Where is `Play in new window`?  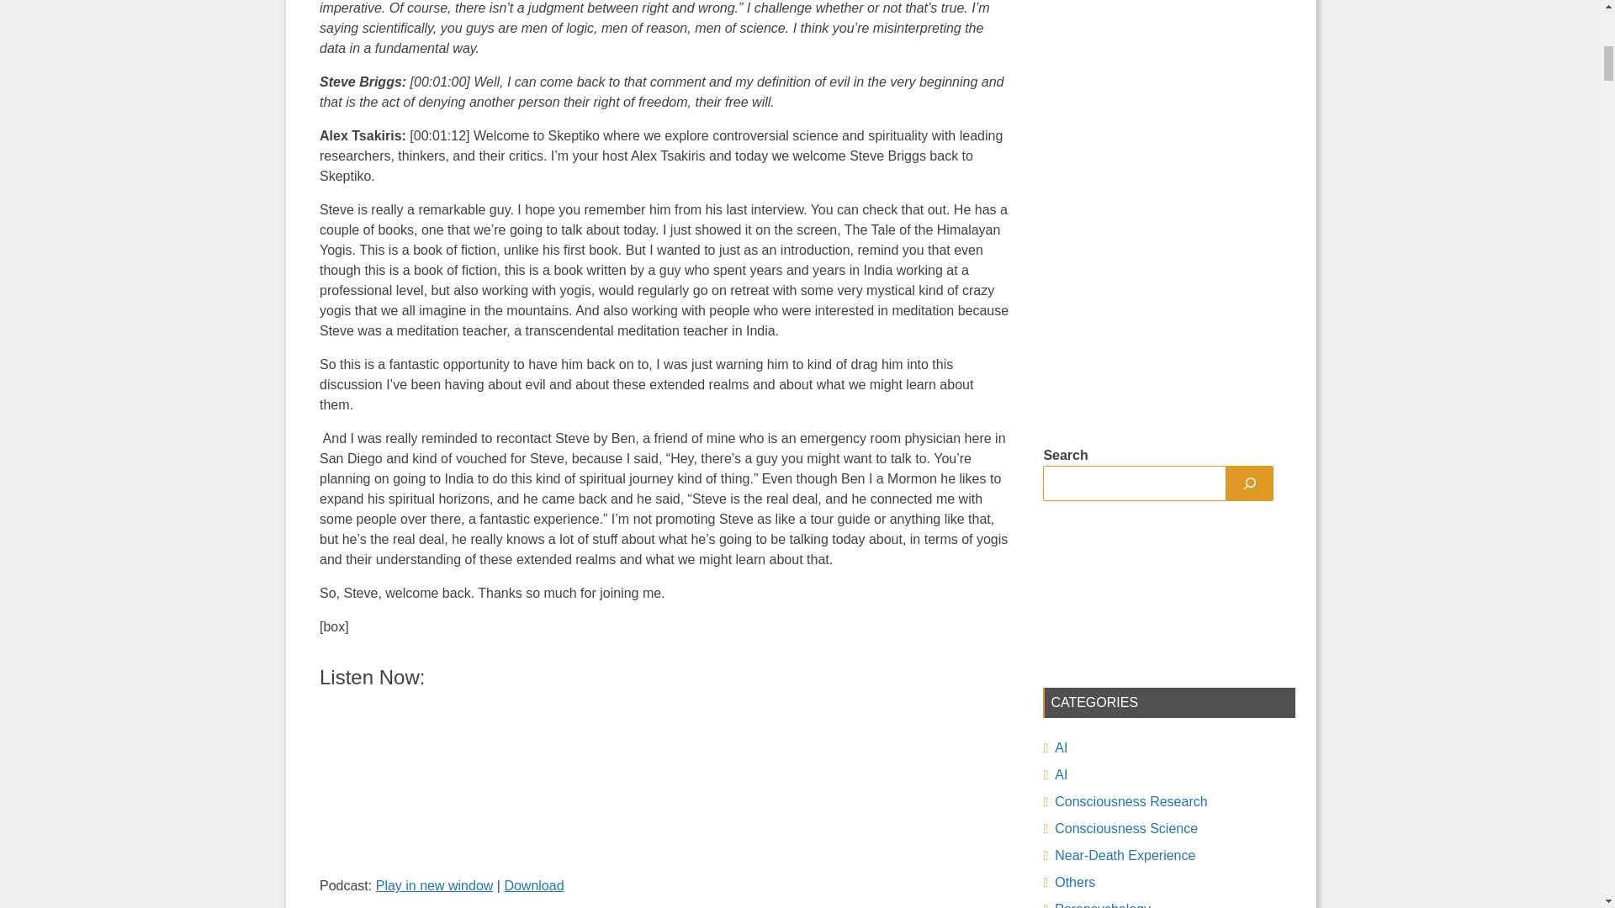
Play in new window is located at coordinates (435, 885).